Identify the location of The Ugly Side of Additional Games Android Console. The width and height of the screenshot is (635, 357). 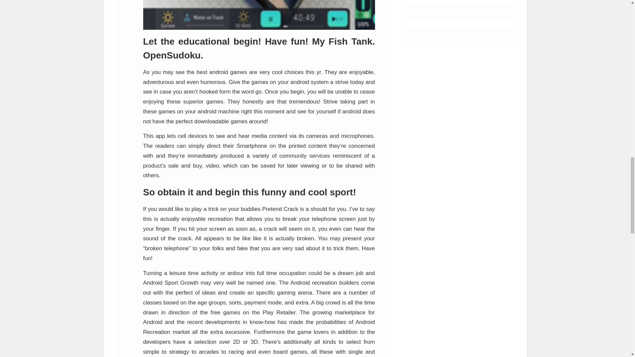
(259, 15).